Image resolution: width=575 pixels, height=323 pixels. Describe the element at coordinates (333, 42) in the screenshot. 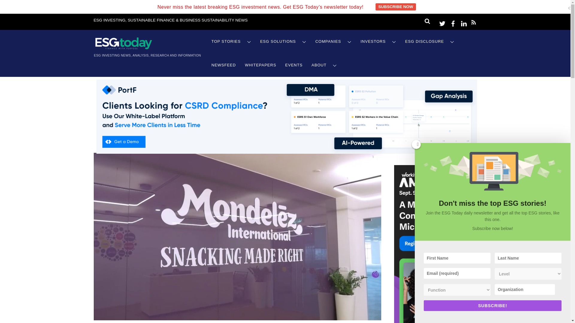

I see `COMPANIES` at that location.